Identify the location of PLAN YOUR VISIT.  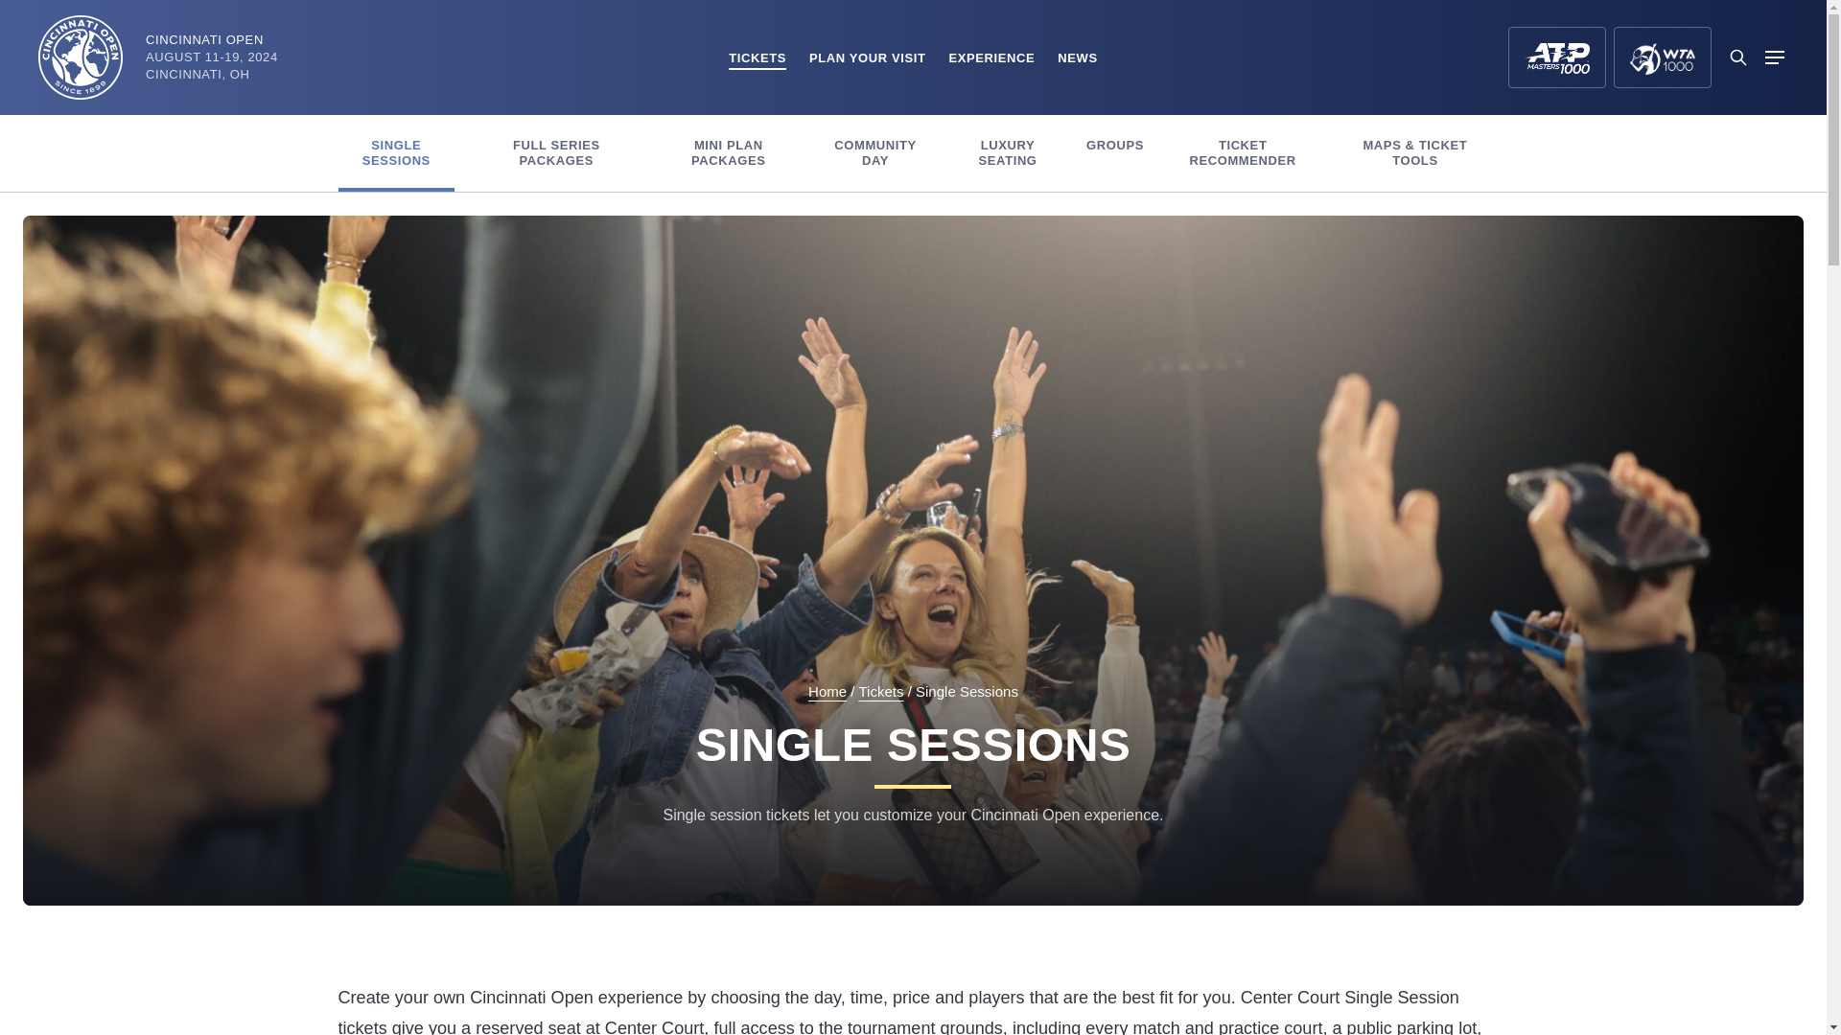
(867, 57).